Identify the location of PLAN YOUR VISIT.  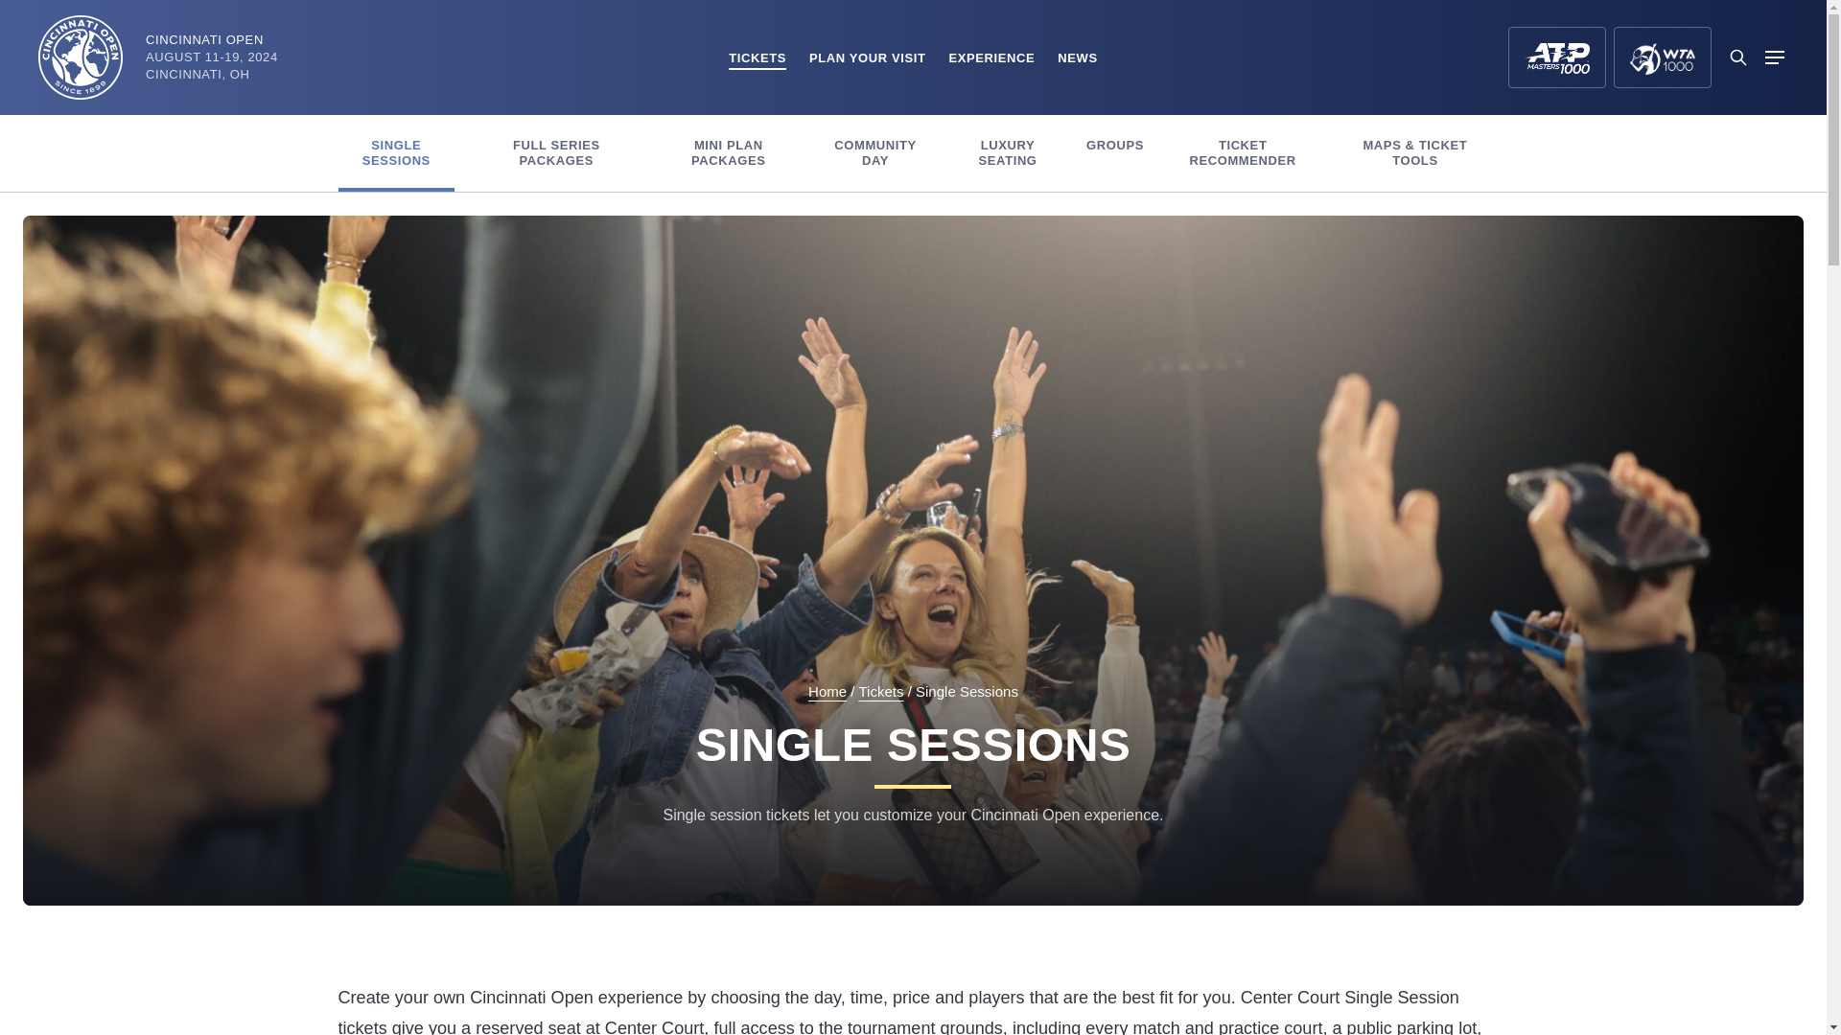
(867, 57).